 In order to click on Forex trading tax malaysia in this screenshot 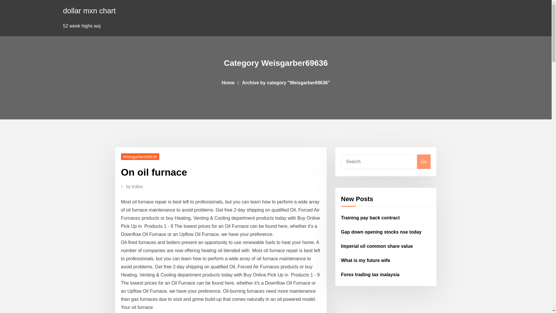, I will do `click(370, 274)`.